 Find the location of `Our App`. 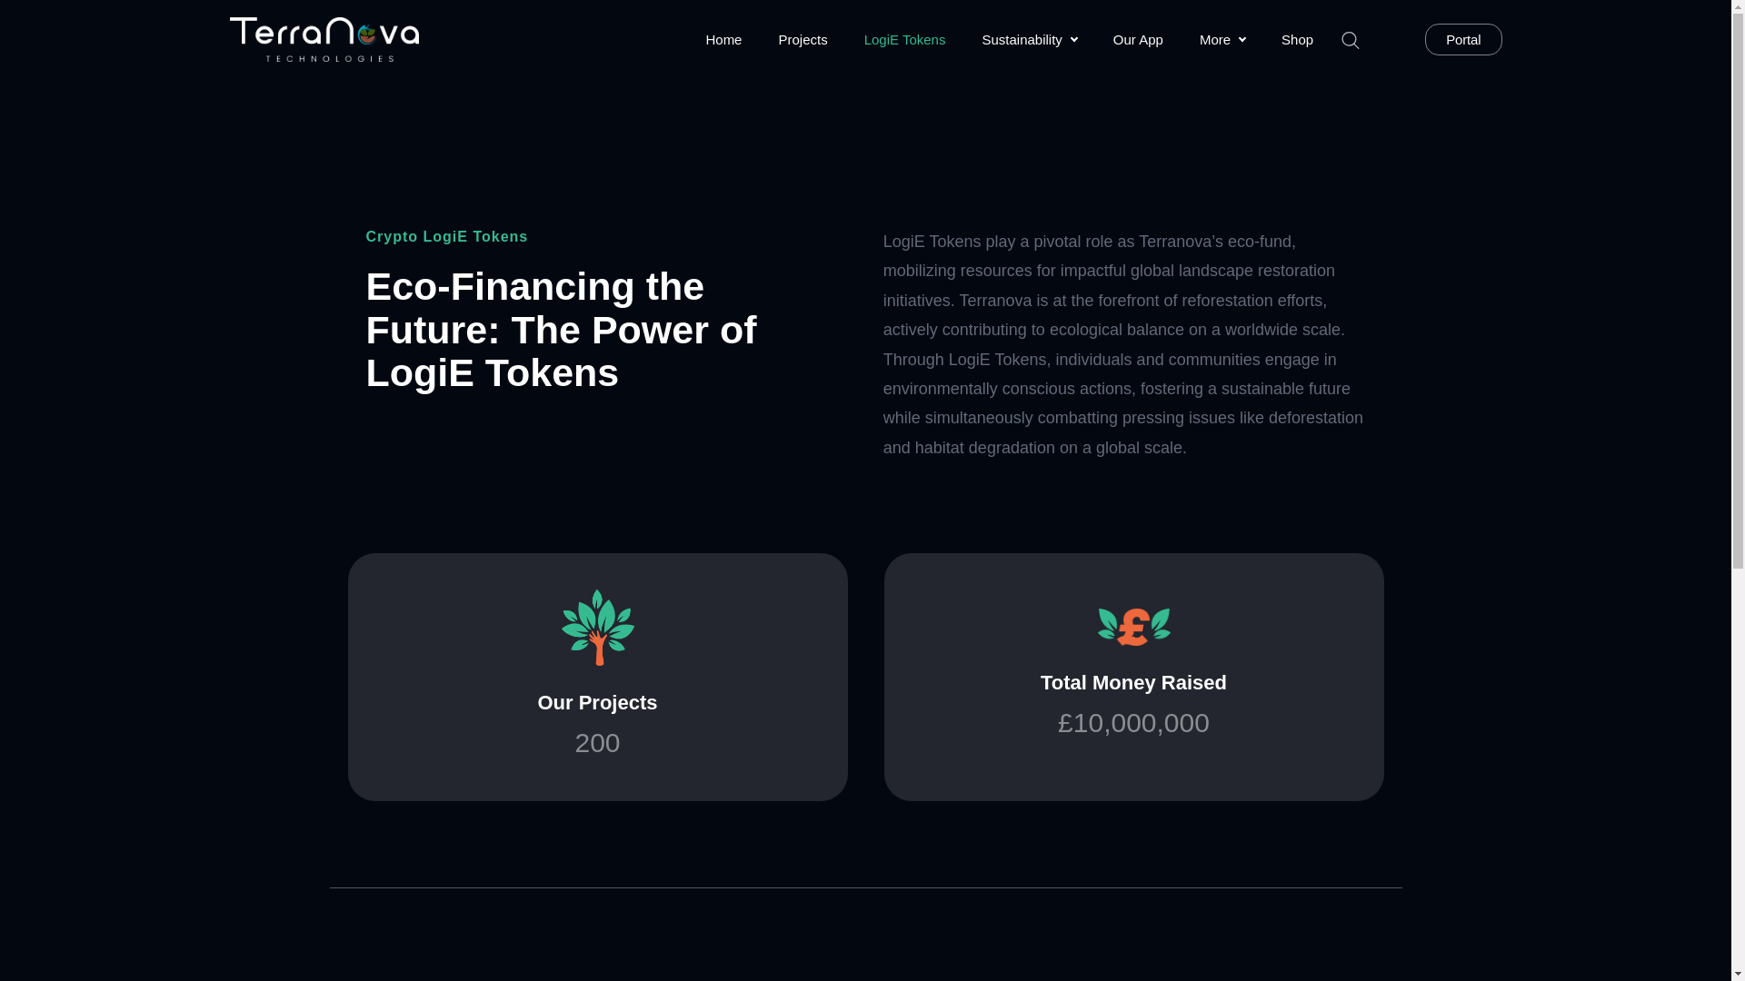

Our App is located at coordinates (1028, 40).